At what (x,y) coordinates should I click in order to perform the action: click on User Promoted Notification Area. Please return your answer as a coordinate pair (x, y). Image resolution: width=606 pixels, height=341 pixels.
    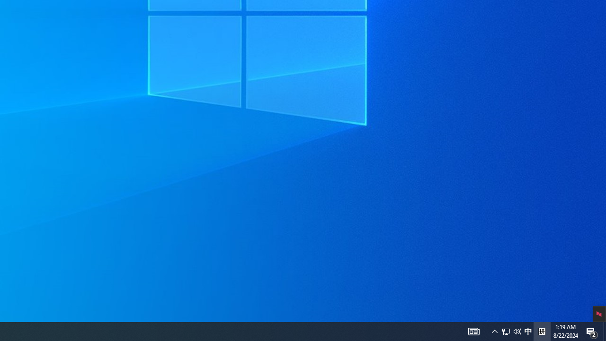
    Looking at the image, I should click on (528, 332).